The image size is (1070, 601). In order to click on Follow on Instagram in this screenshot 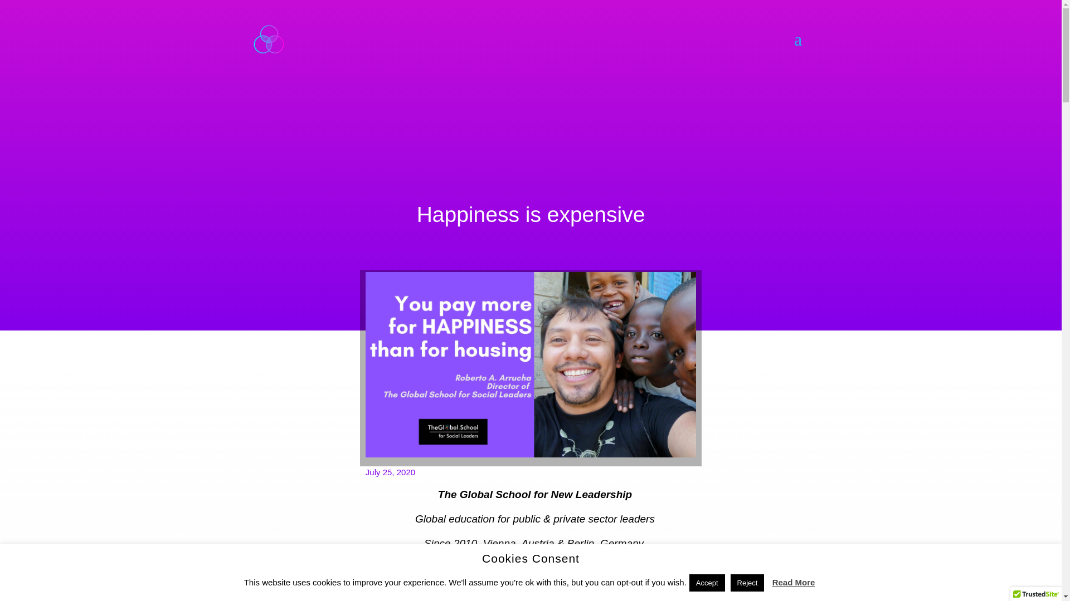, I will do `click(497, 598)`.